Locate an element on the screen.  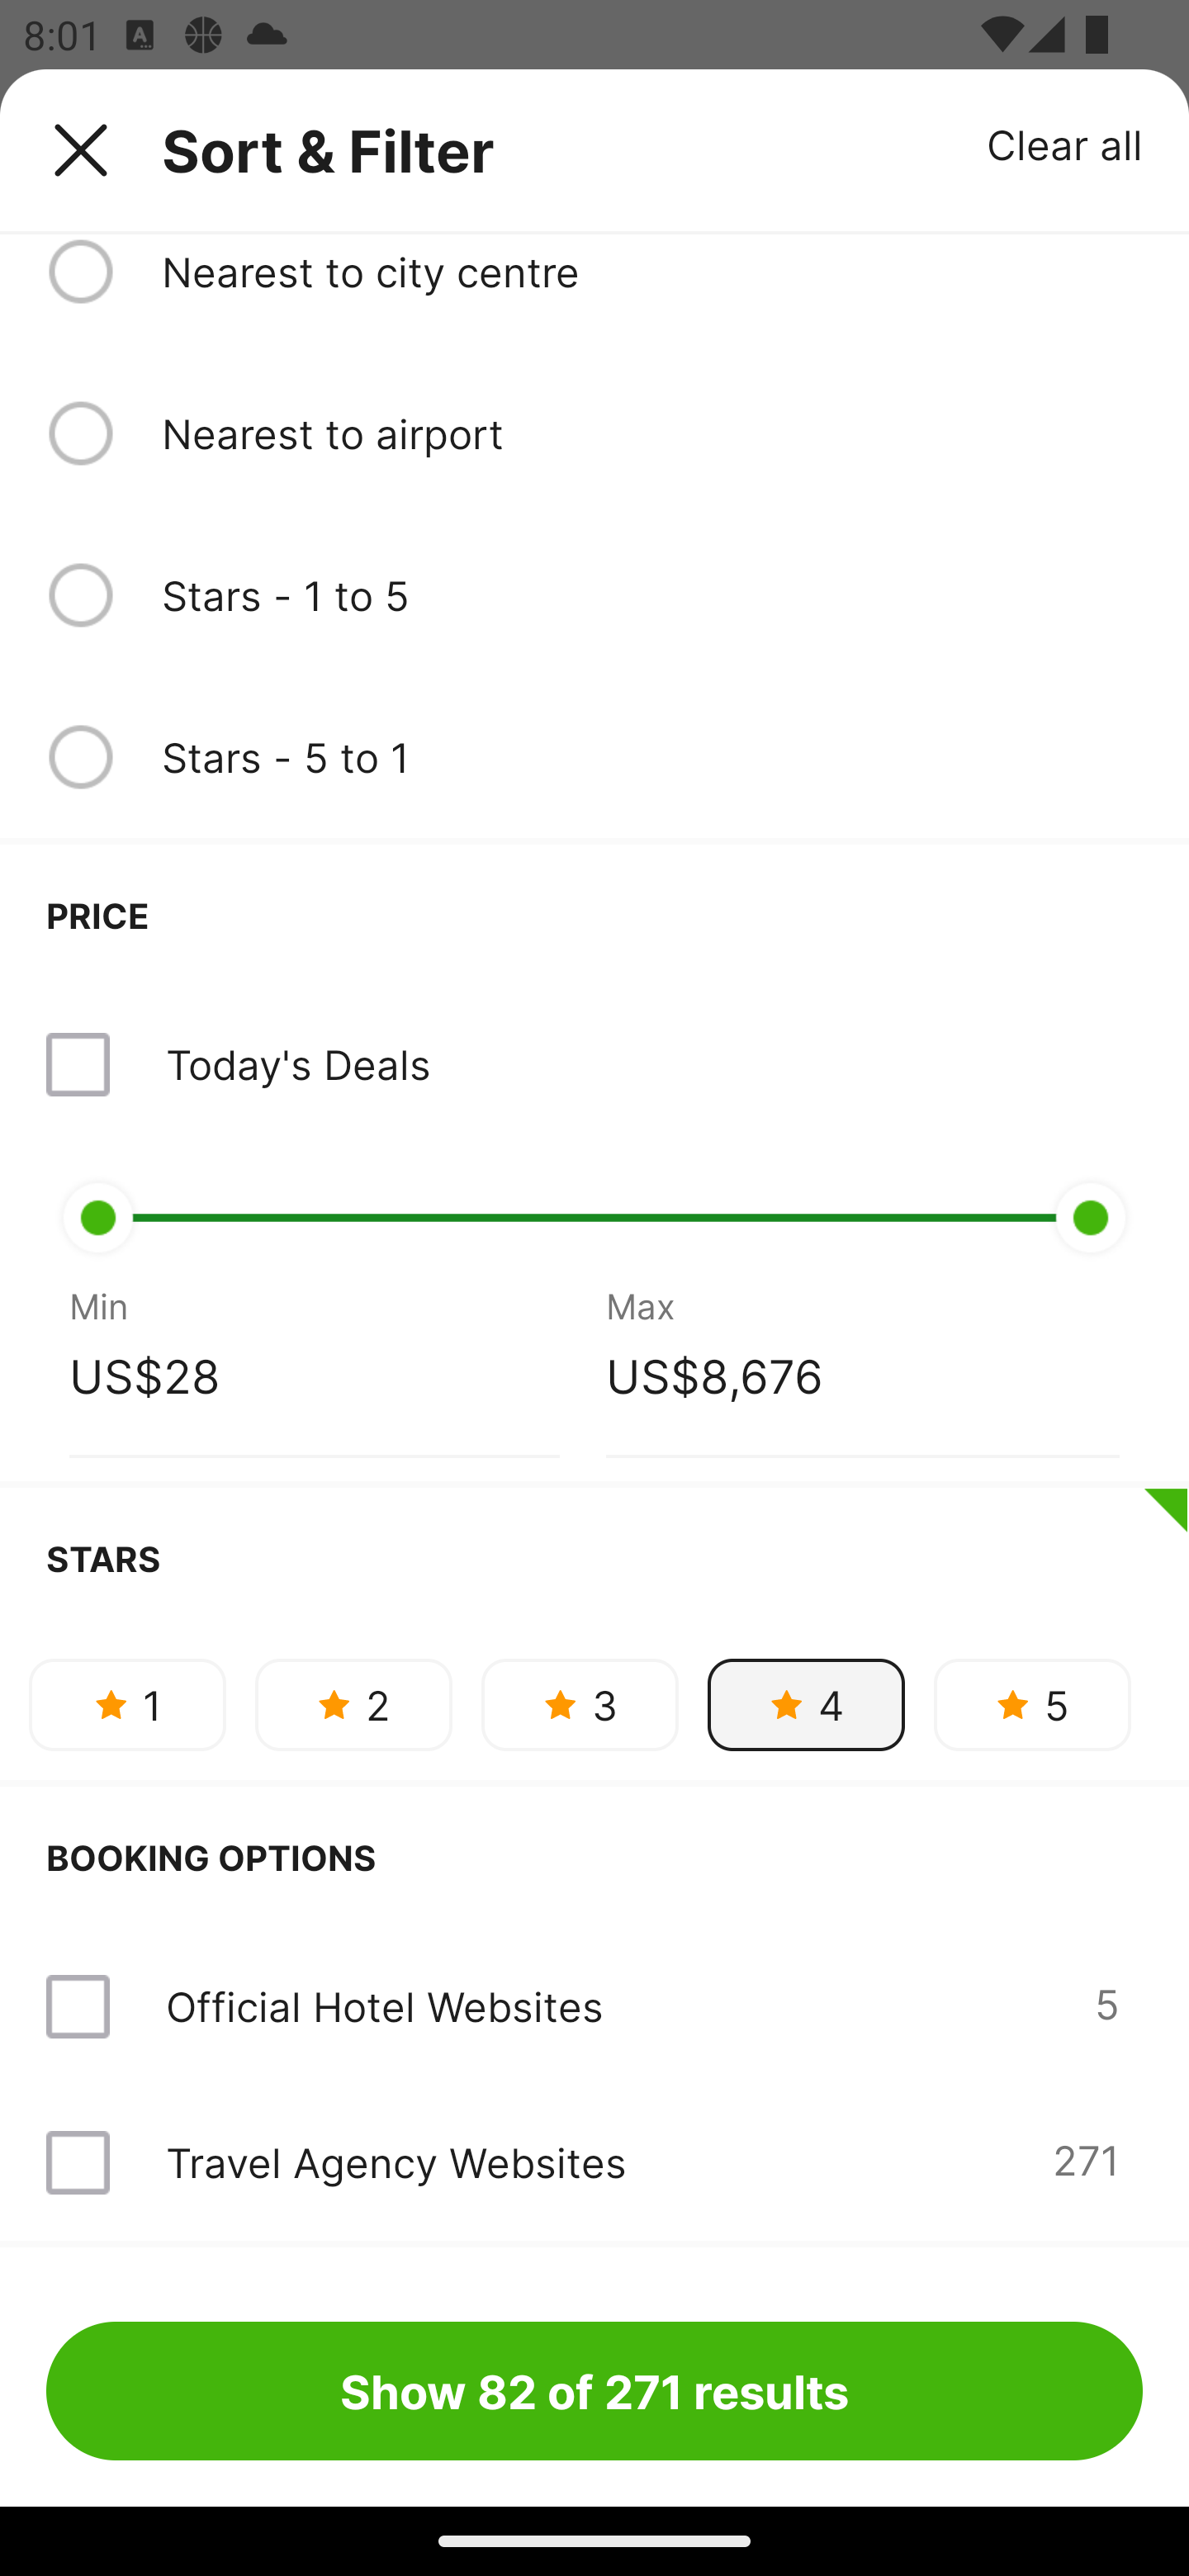
Nearest to airport is located at coordinates (651, 433).